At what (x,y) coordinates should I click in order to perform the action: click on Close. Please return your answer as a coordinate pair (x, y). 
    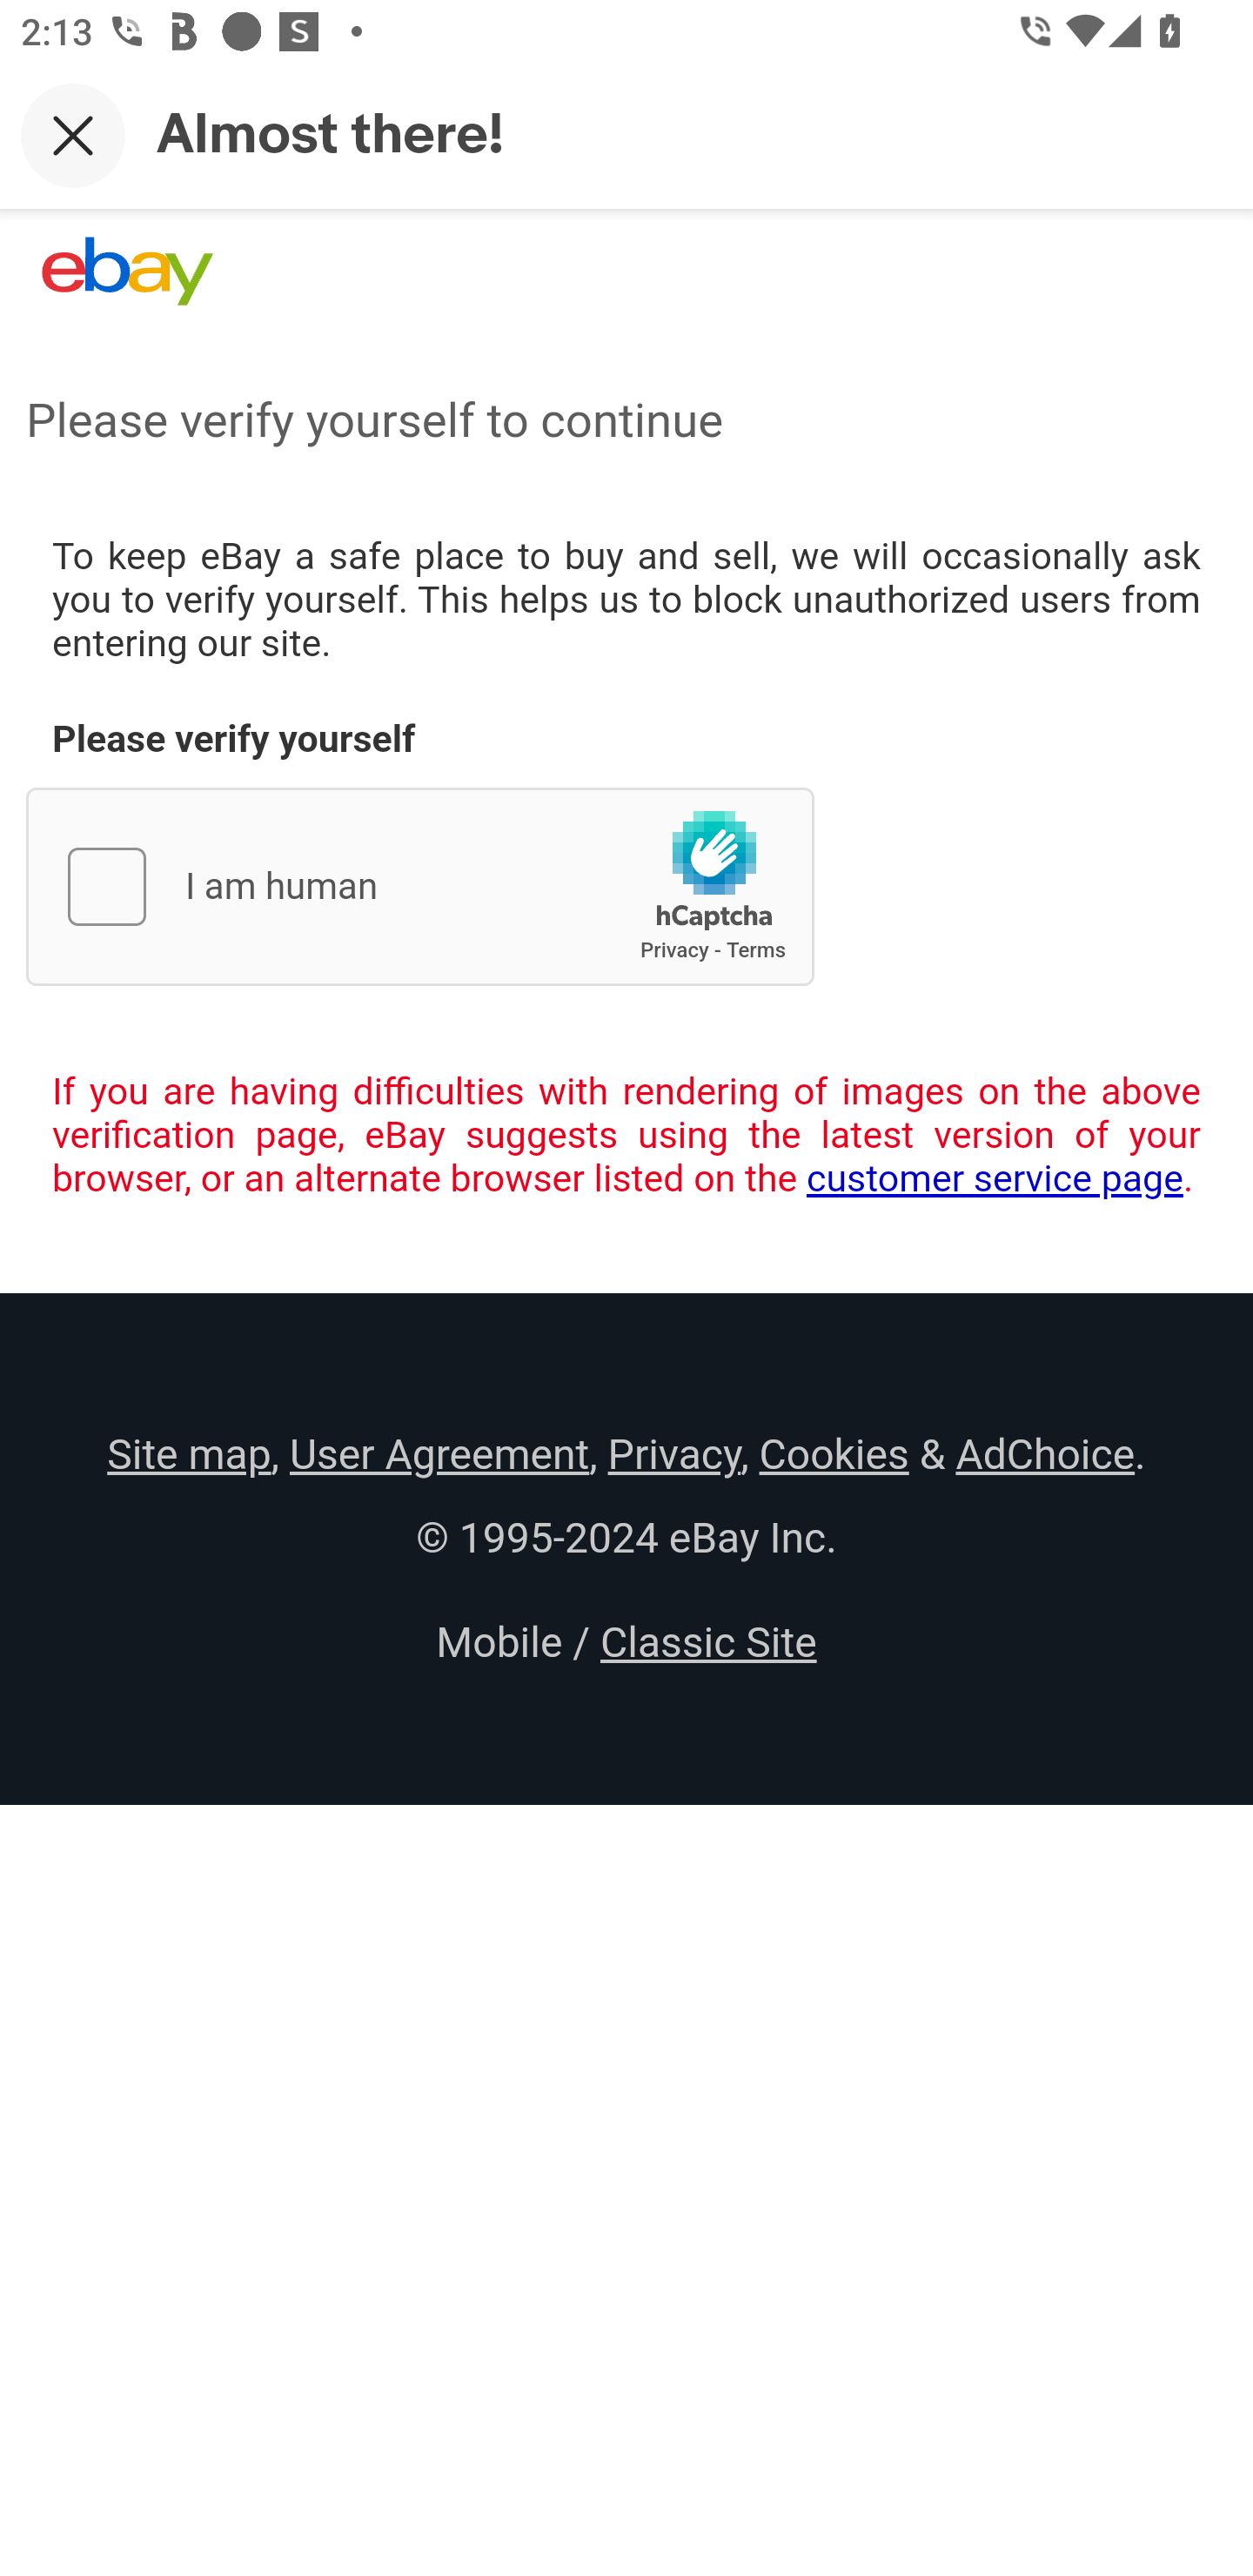
    Looking at the image, I should click on (73, 135).